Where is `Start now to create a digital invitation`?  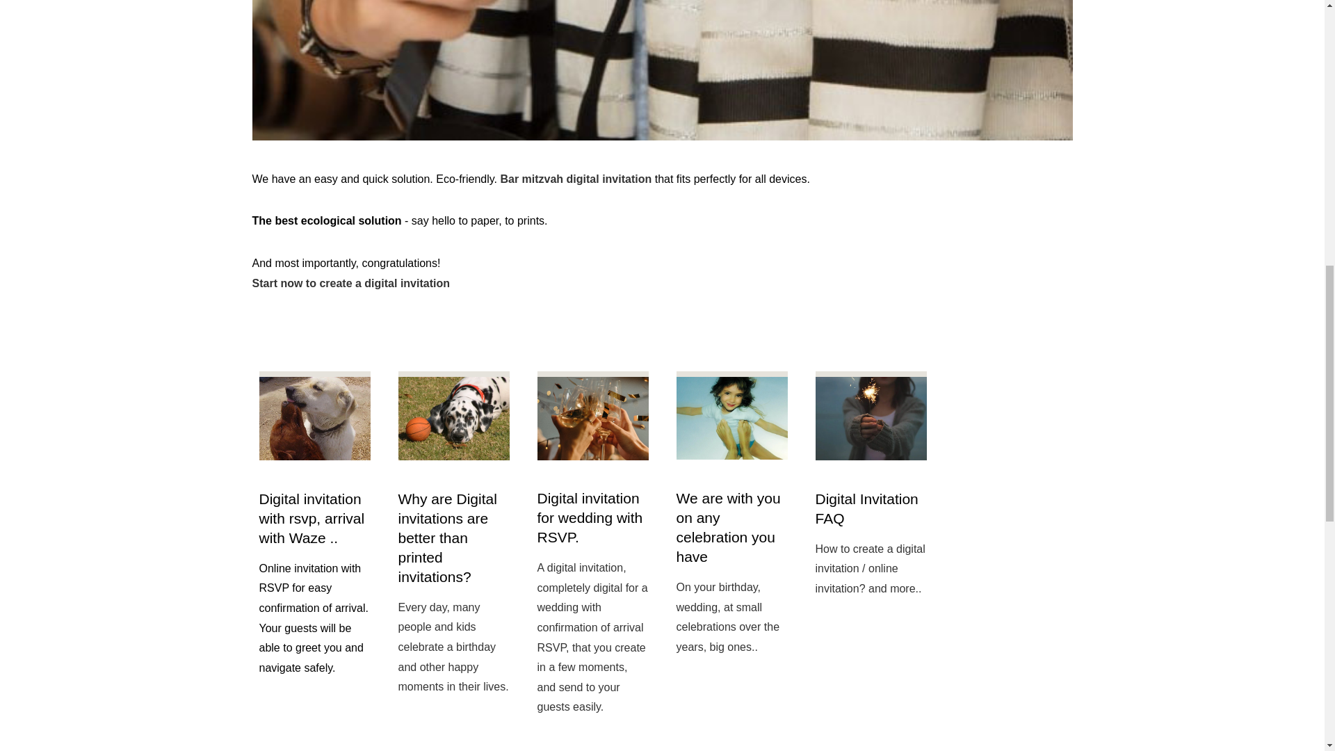
Start now to create a digital invitation is located at coordinates (350, 282).